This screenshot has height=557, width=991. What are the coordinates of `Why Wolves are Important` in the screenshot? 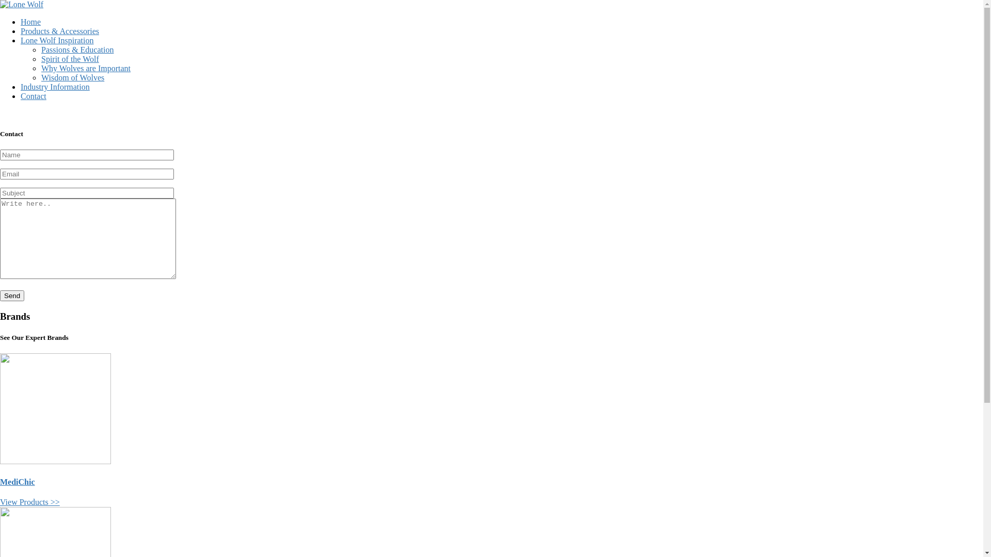 It's located at (86, 68).